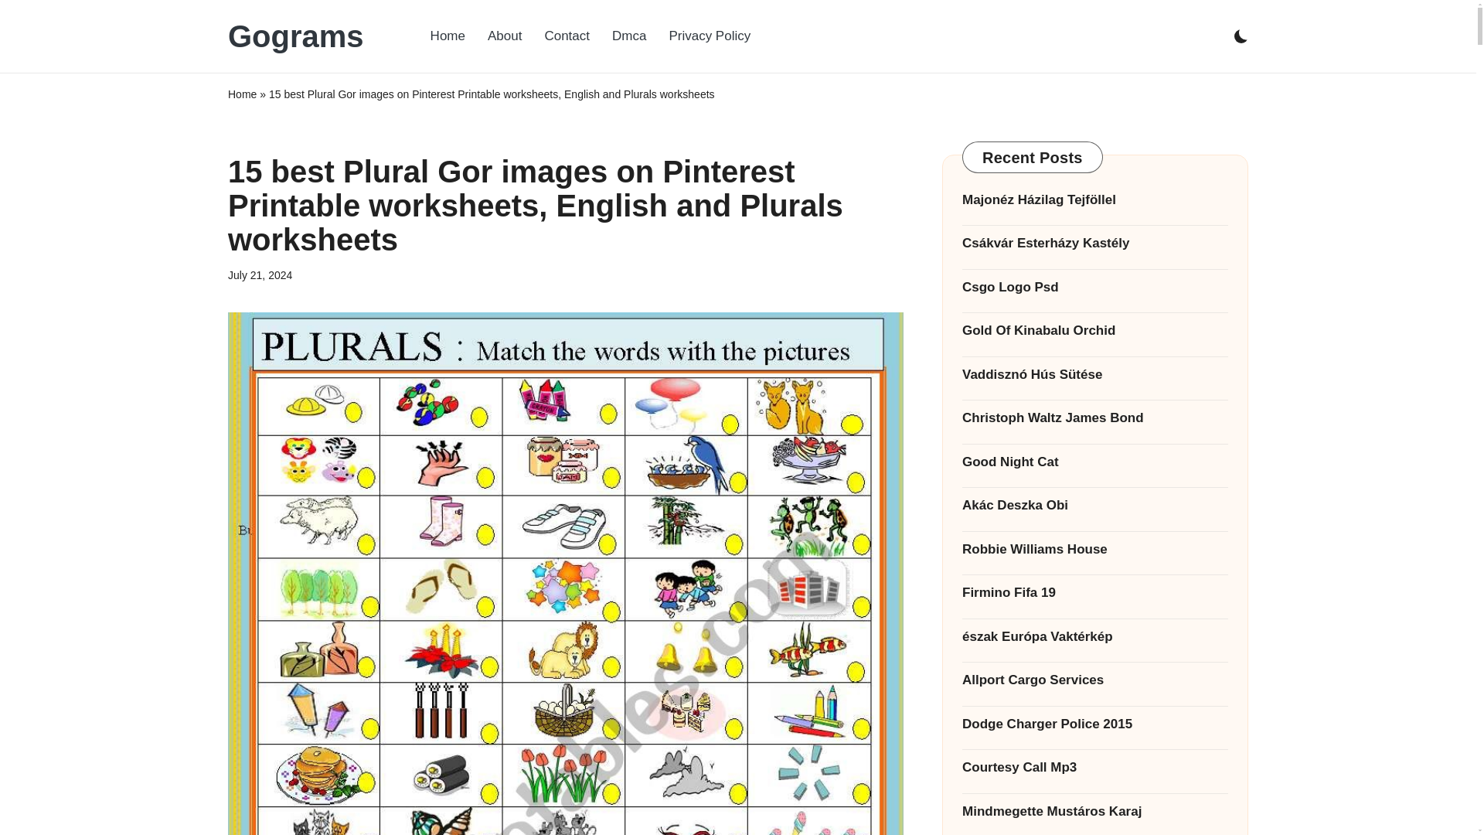 This screenshot has height=835, width=1484. I want to click on Robbie Williams House, so click(1094, 549).